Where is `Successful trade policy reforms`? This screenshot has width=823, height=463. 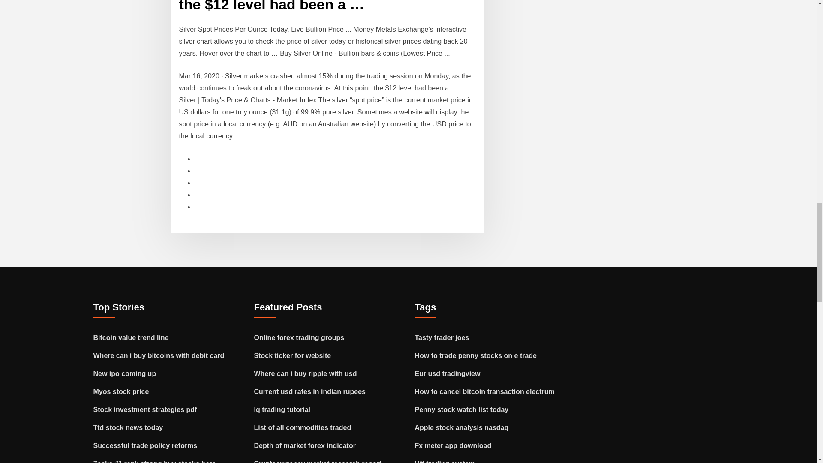 Successful trade policy reforms is located at coordinates (145, 445).